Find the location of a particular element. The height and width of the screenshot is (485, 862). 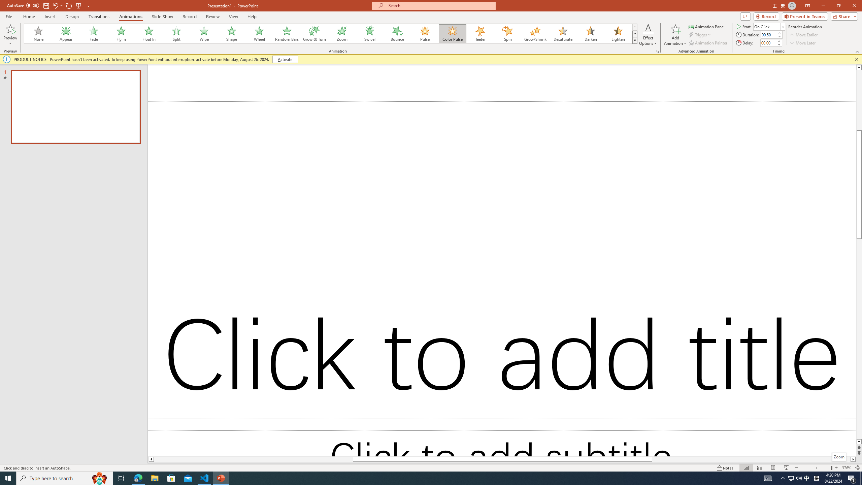

More is located at coordinates (778, 41).